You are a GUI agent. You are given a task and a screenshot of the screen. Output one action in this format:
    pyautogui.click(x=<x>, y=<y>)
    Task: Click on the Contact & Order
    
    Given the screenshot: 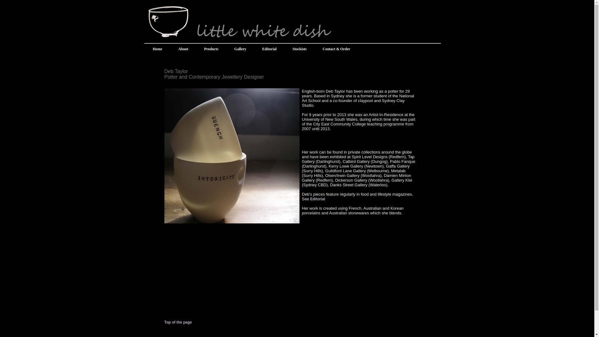 What is the action you would take?
    pyautogui.click(x=337, y=49)
    